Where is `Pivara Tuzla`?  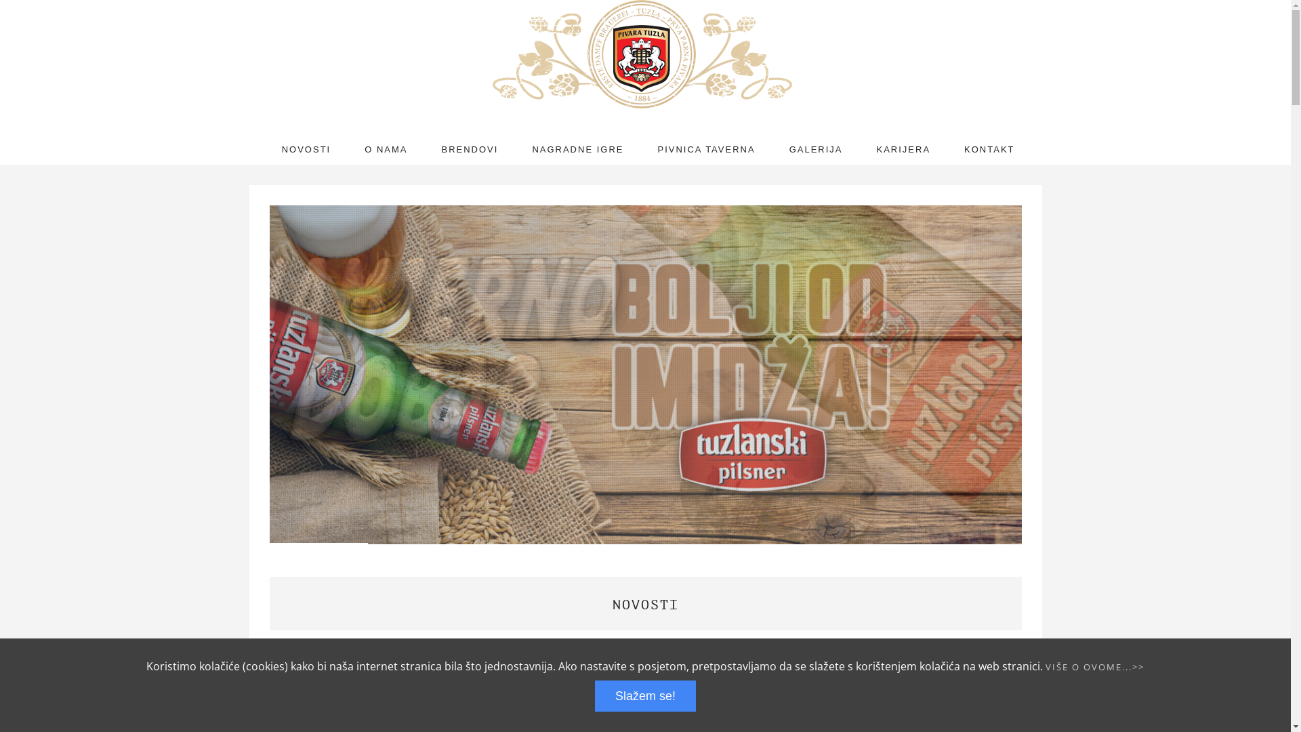 Pivara Tuzla is located at coordinates (646, 54).